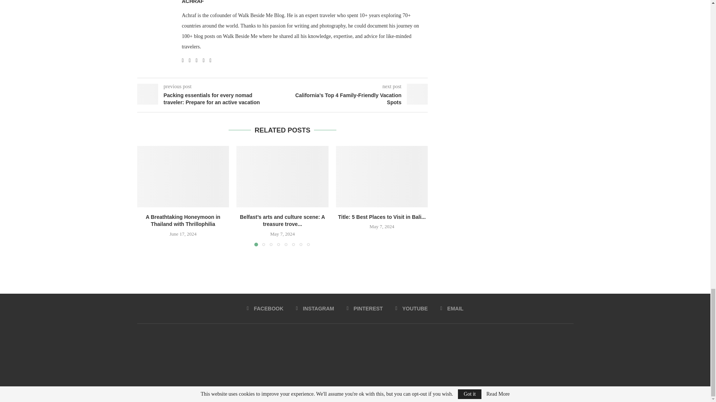 This screenshot has width=716, height=402. Describe the element at coordinates (193, 2) in the screenshot. I see `Author Achraf` at that location.